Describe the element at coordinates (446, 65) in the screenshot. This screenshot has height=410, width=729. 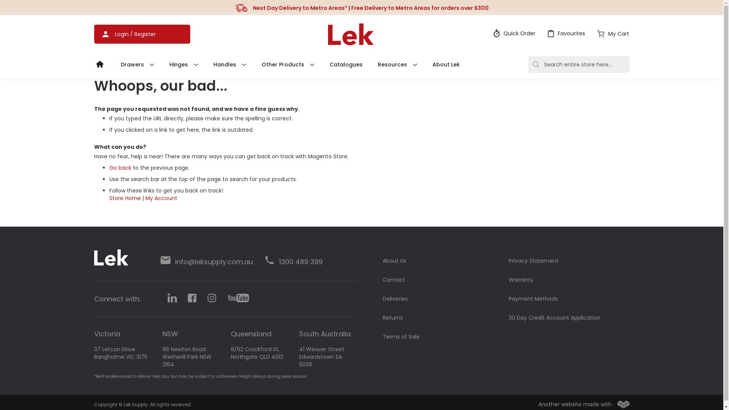
I see `About Lek` at that location.